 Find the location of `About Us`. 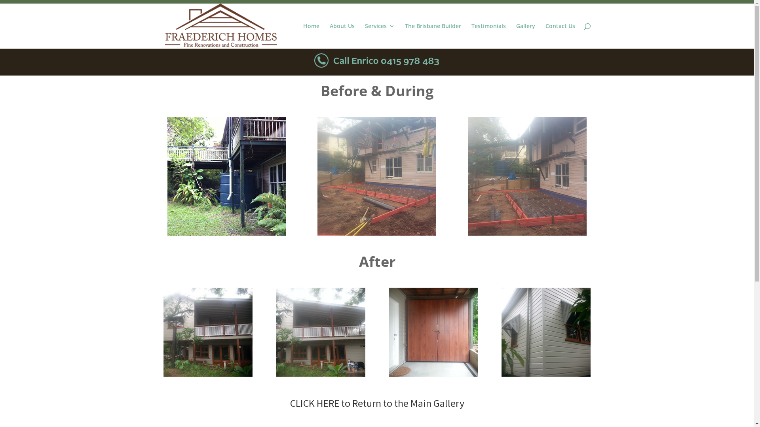

About Us is located at coordinates (342, 36).